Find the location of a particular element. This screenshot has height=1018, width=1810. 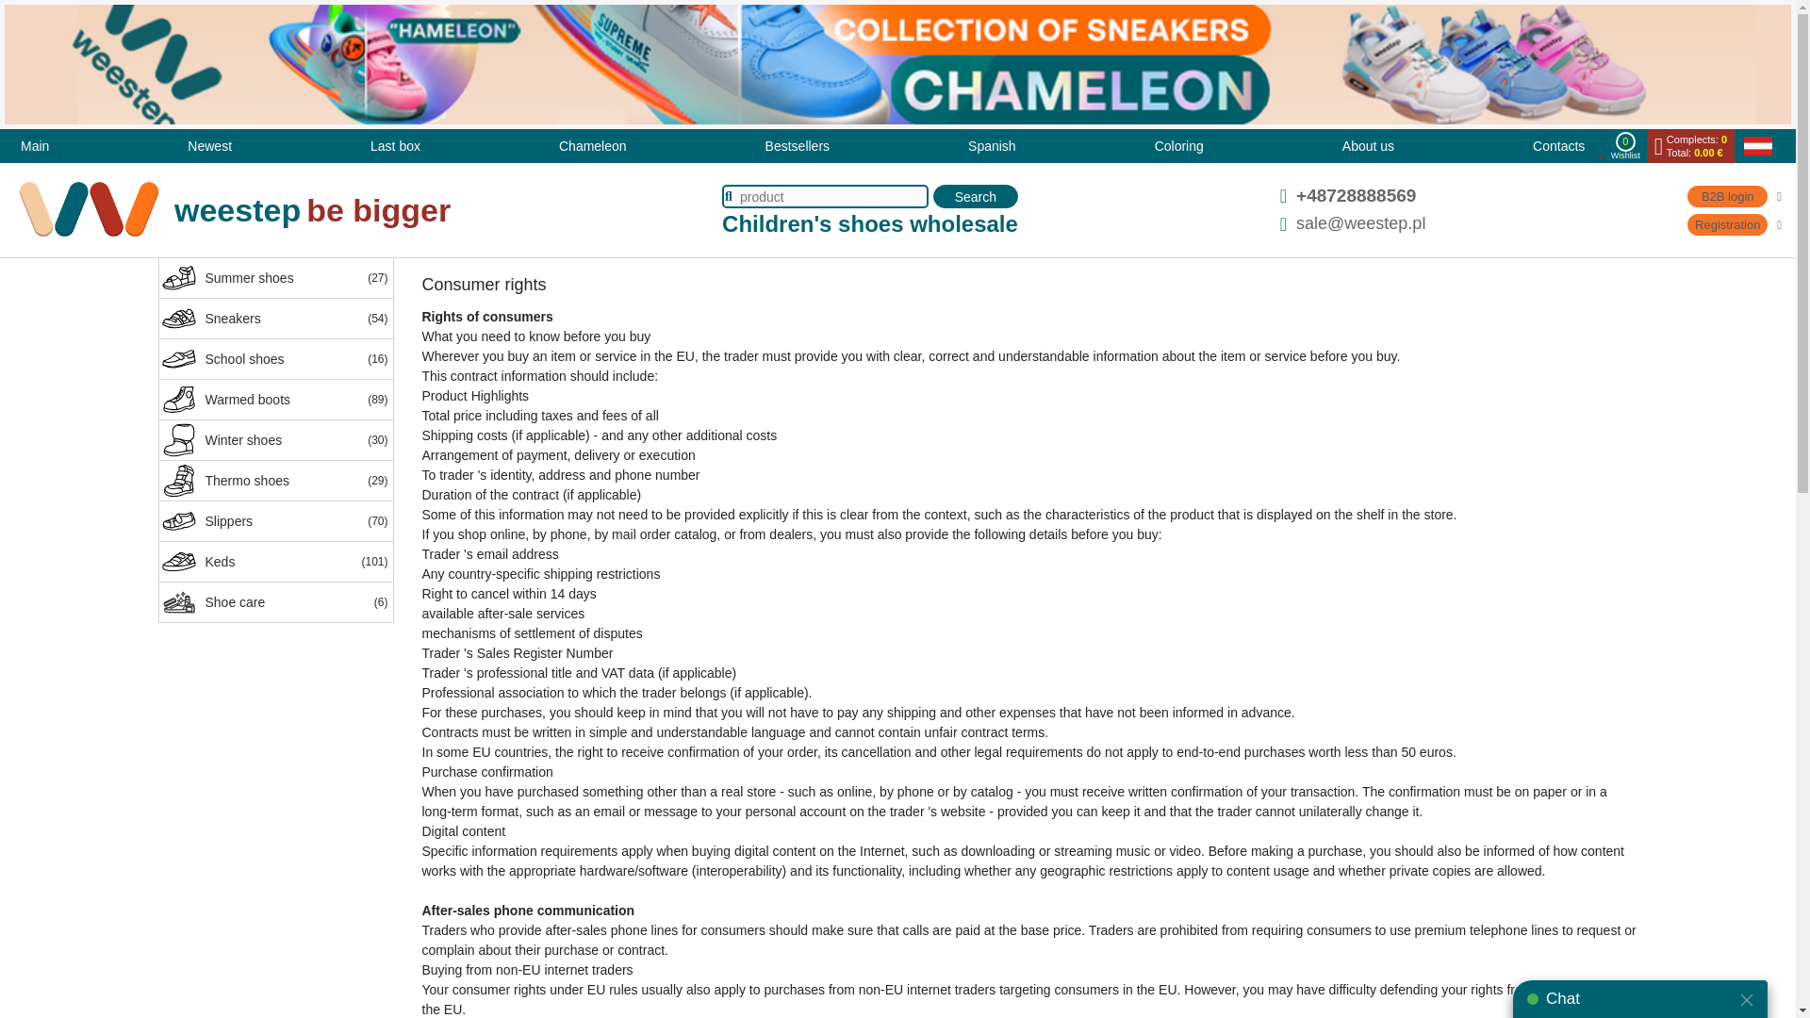

About us is located at coordinates (1368, 145).